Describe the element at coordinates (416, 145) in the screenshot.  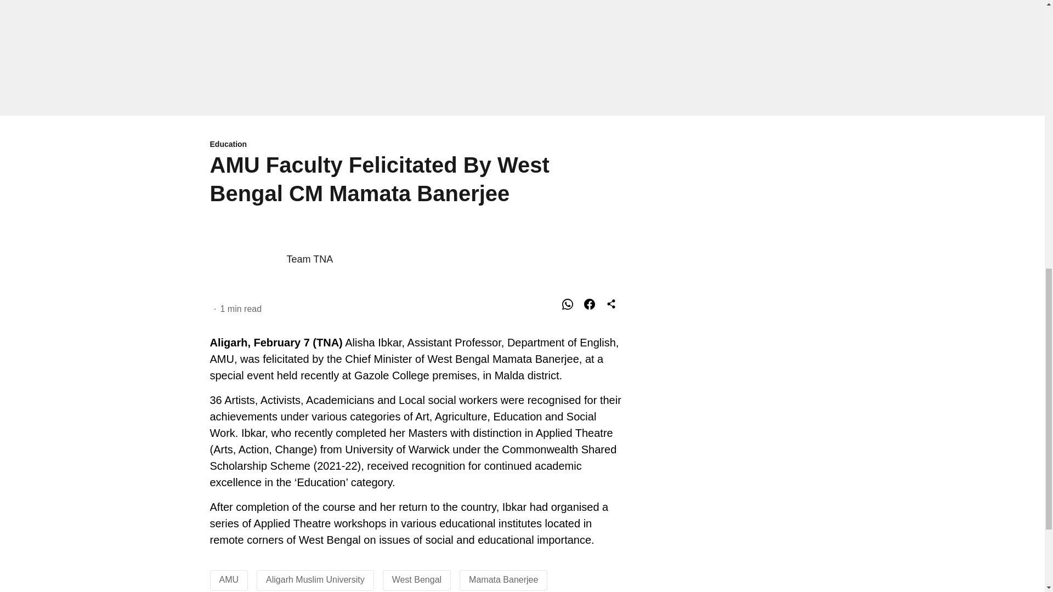
I see `Education` at that location.